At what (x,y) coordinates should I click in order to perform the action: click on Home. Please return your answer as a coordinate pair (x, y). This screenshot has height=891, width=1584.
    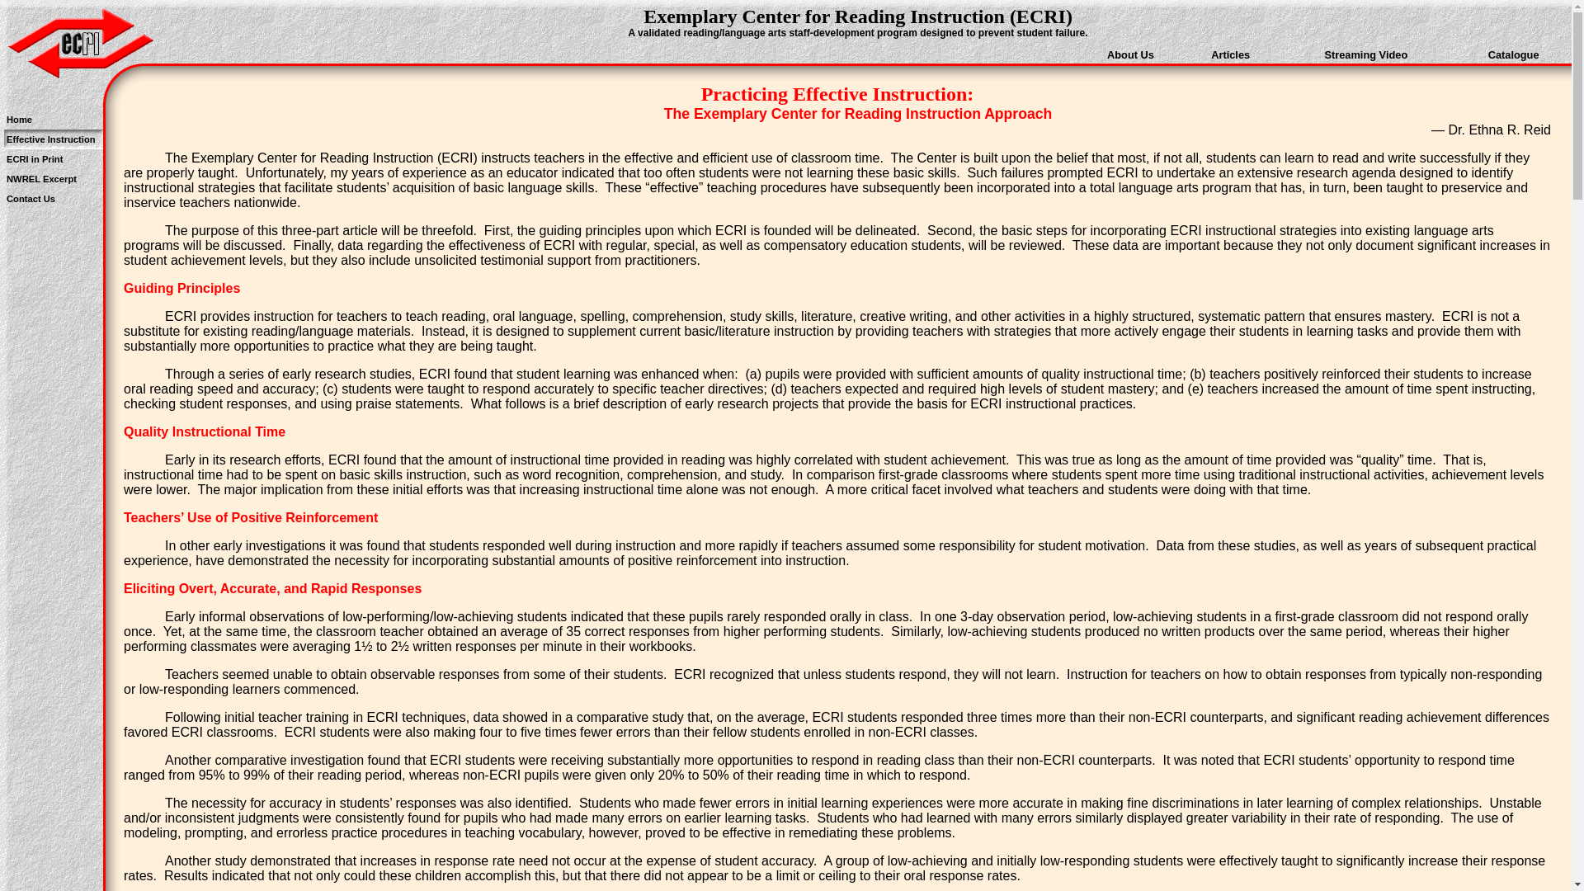
    Looking at the image, I should click on (20, 120).